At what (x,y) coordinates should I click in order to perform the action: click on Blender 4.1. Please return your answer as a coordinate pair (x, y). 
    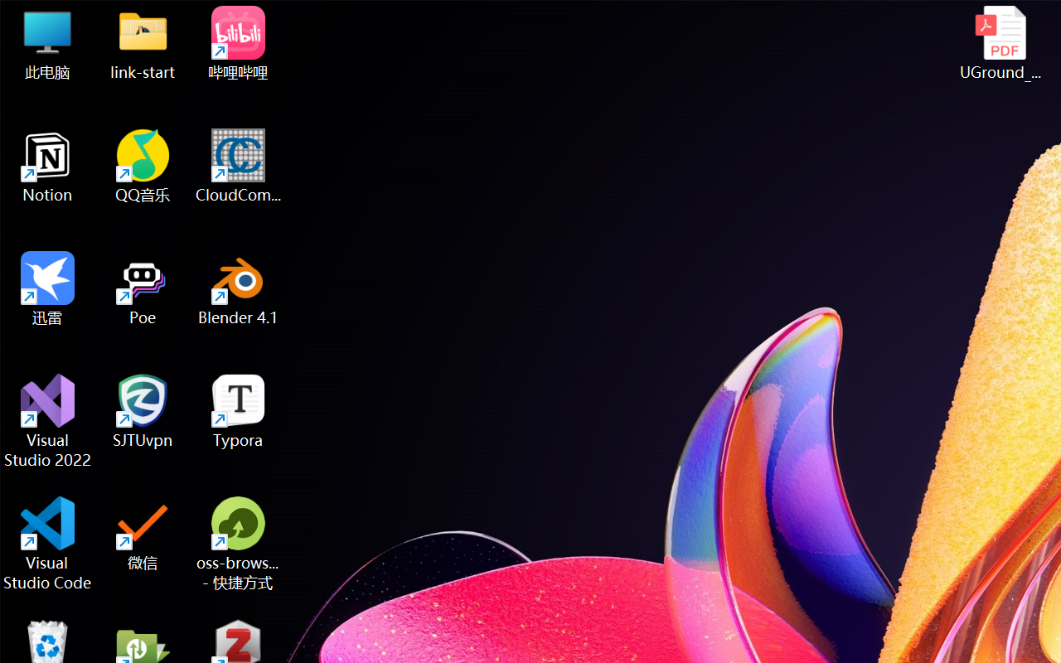
    Looking at the image, I should click on (239, 288).